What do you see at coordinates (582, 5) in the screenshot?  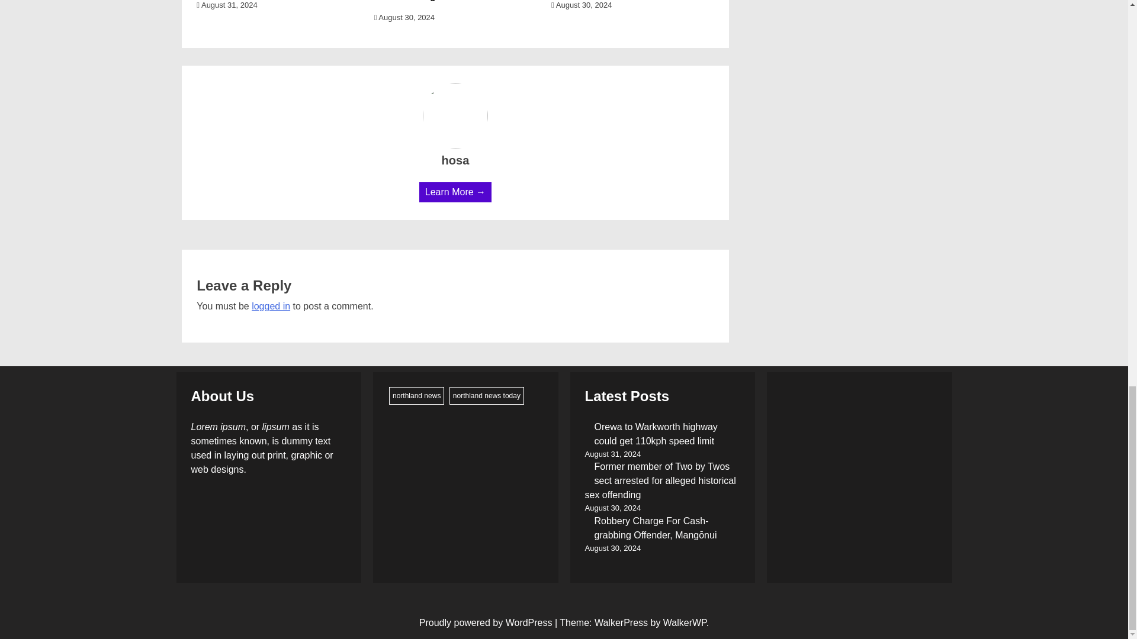 I see `August 30, 2024` at bounding box center [582, 5].